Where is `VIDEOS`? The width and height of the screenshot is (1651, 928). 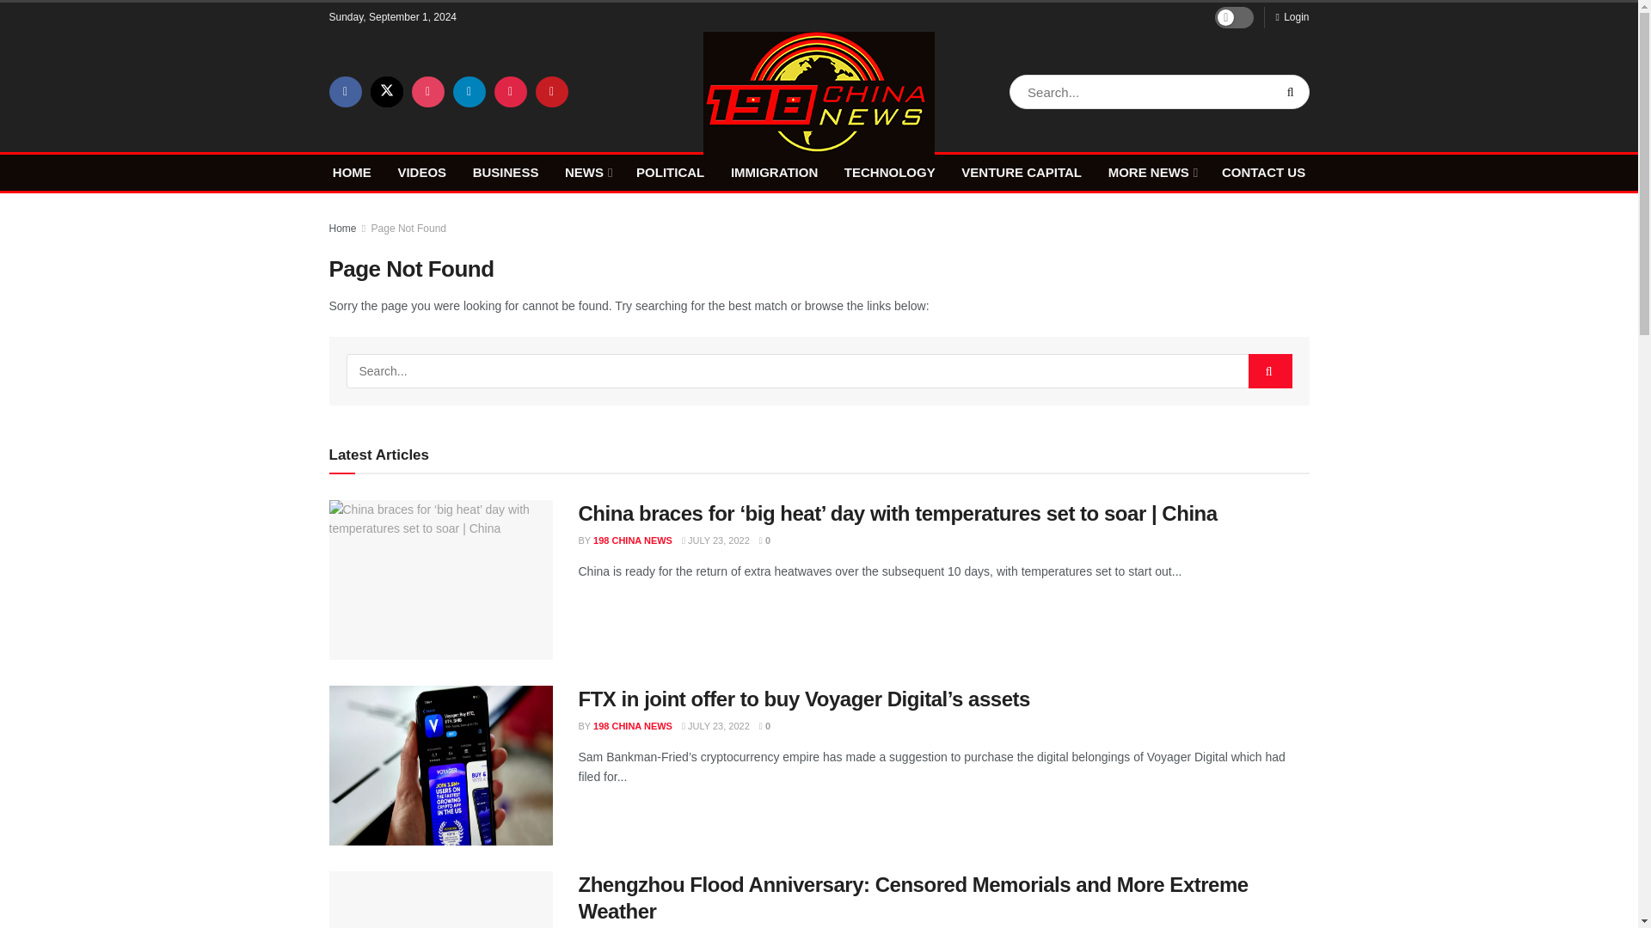
VIDEOS is located at coordinates (421, 172).